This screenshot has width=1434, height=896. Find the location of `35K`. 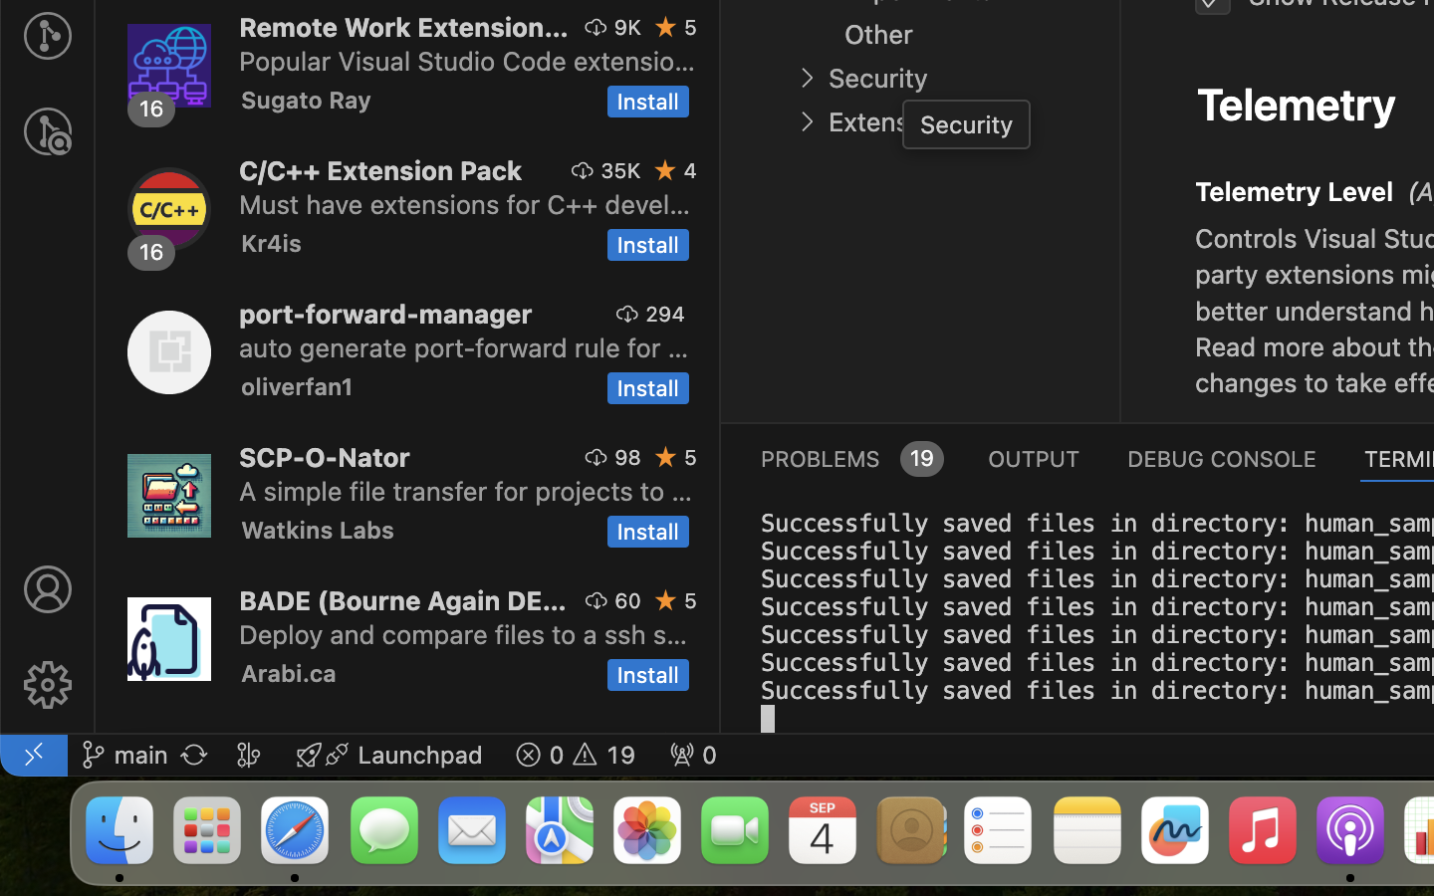

35K is located at coordinates (621, 170).